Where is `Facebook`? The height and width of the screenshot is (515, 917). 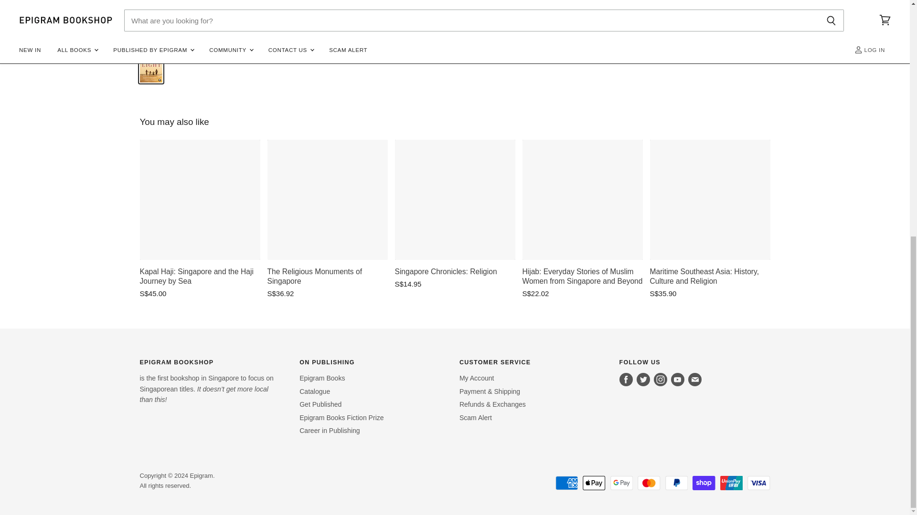
Facebook is located at coordinates (626, 380).